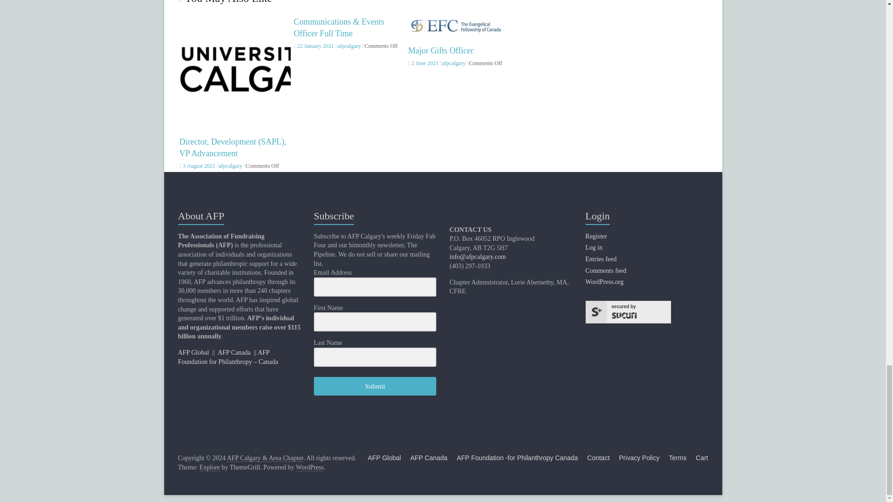 Image resolution: width=893 pixels, height=502 pixels. I want to click on afpcalgary, so click(230, 165).